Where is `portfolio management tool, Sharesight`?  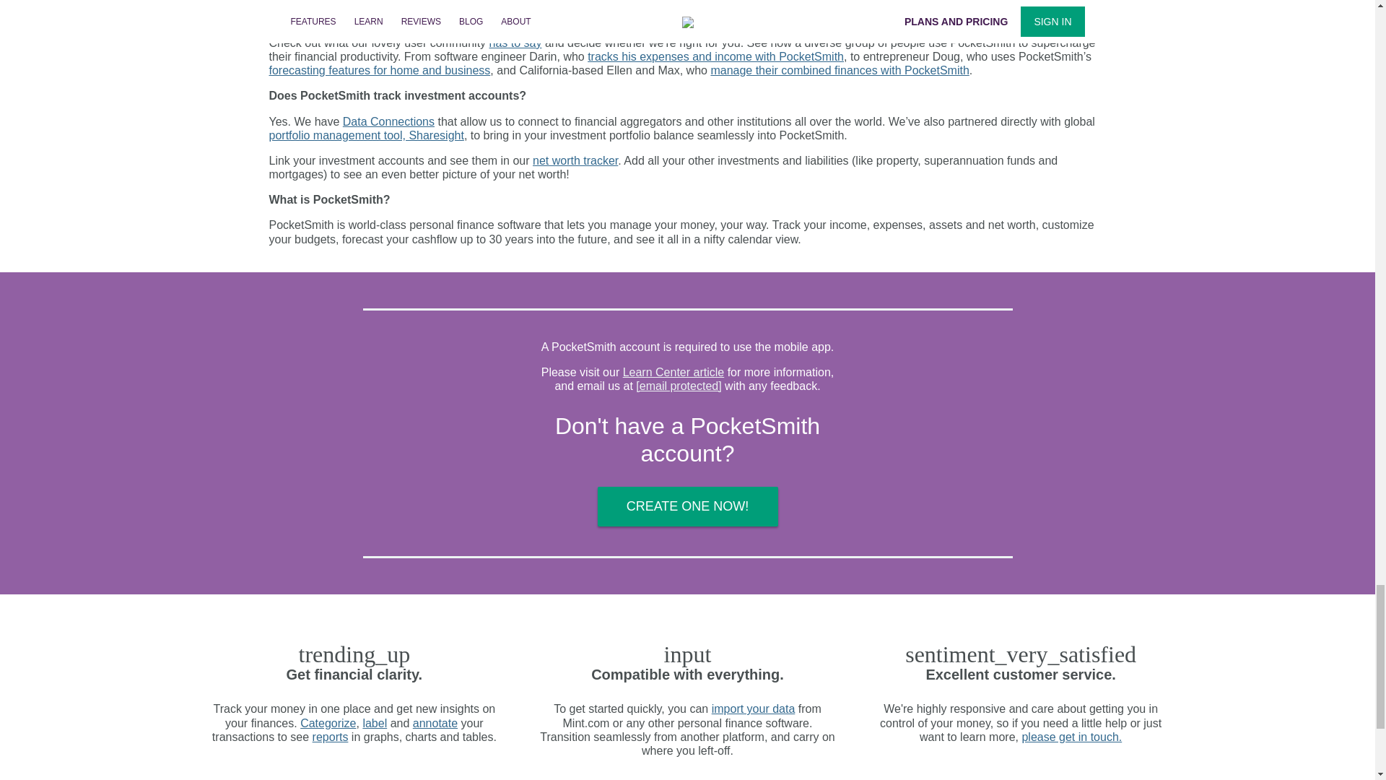
portfolio management tool, Sharesight is located at coordinates (365, 135).